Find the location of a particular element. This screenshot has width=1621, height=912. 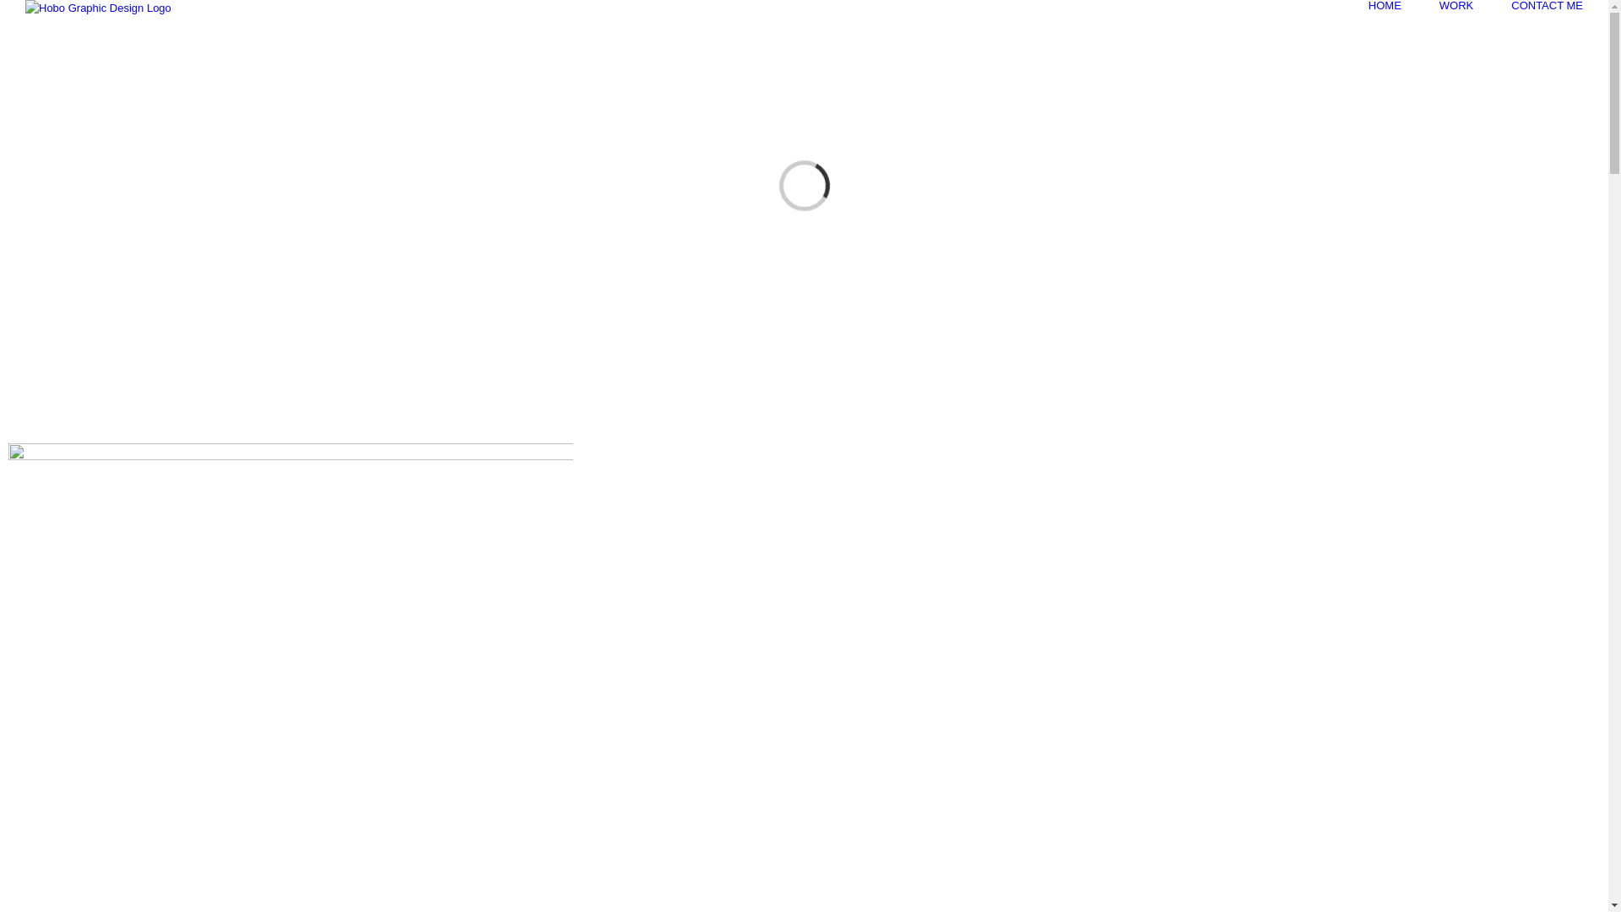

CONTACT ME is located at coordinates (1547, 5).